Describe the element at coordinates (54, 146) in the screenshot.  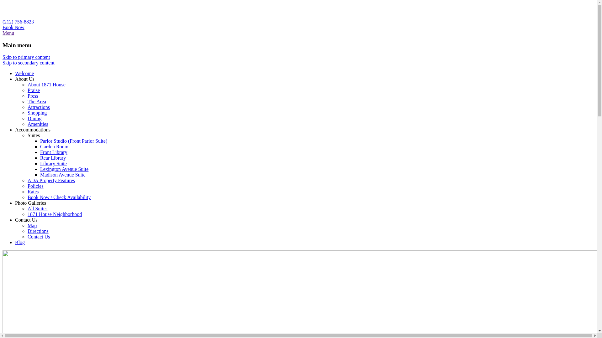
I see `Garden Room` at that location.